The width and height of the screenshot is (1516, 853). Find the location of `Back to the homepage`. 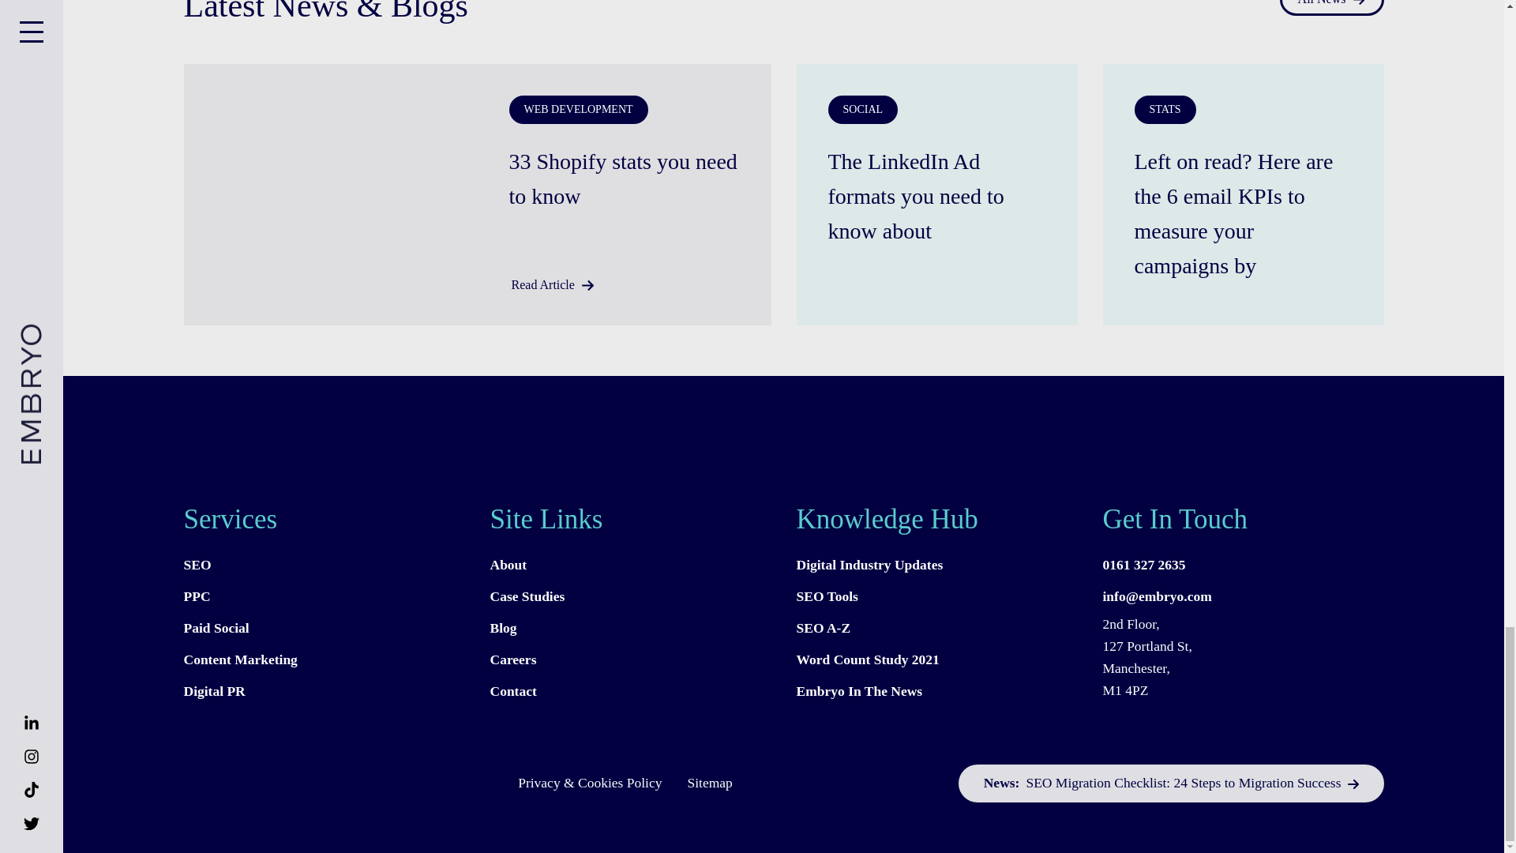

Back to the homepage is located at coordinates (355, 783).